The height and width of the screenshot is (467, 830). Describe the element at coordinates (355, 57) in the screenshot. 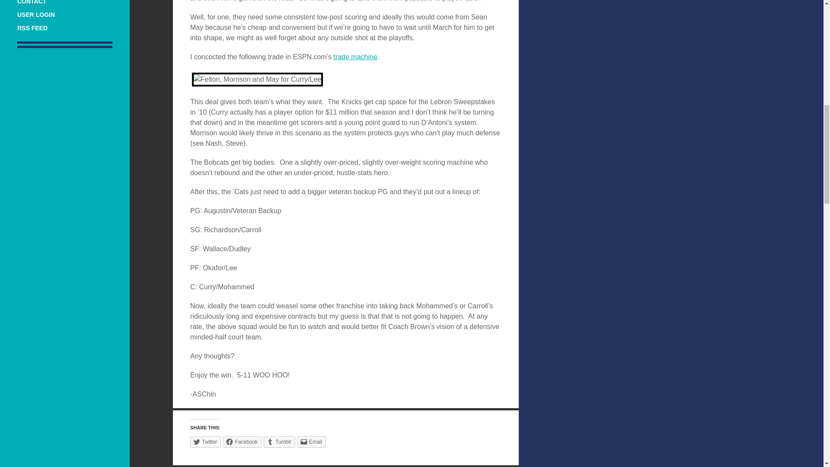

I see `ESPN.com - TRADE MACHINE` at that location.